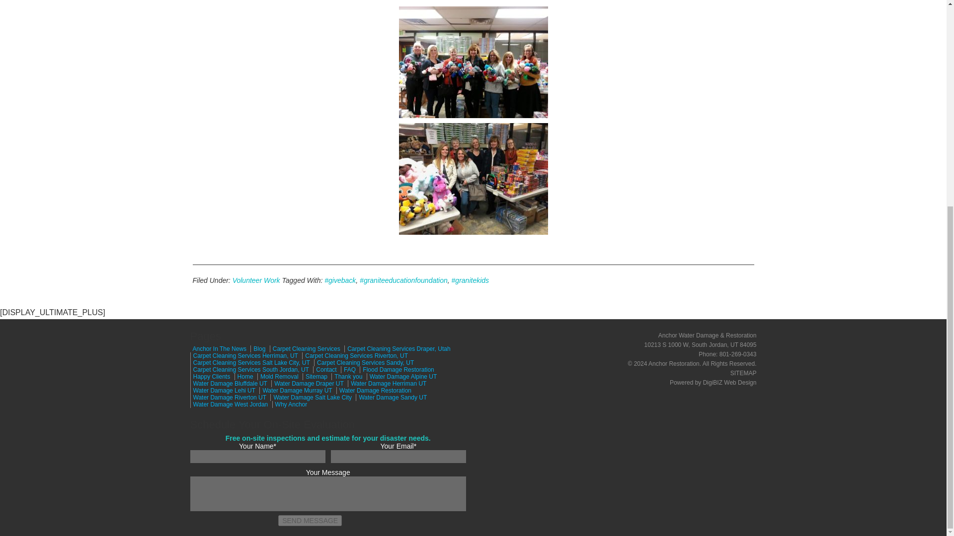 This screenshot has height=536, width=954. I want to click on Carpet Cleaning Services South Jordan, UT, so click(249, 369).